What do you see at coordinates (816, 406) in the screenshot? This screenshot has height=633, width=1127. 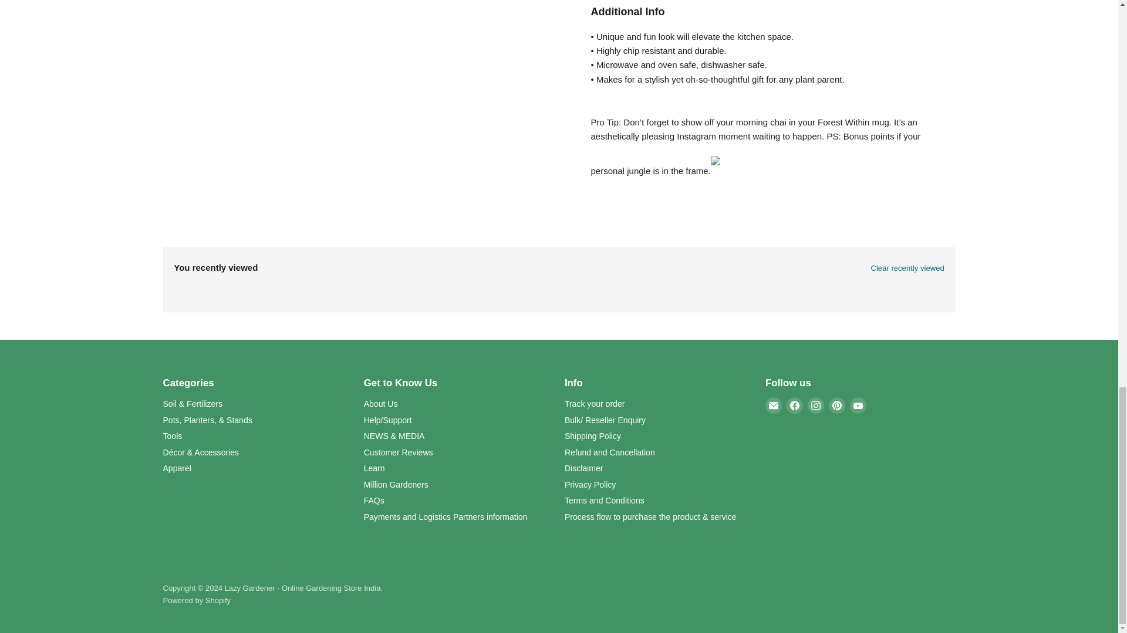 I see `Instagram` at bounding box center [816, 406].